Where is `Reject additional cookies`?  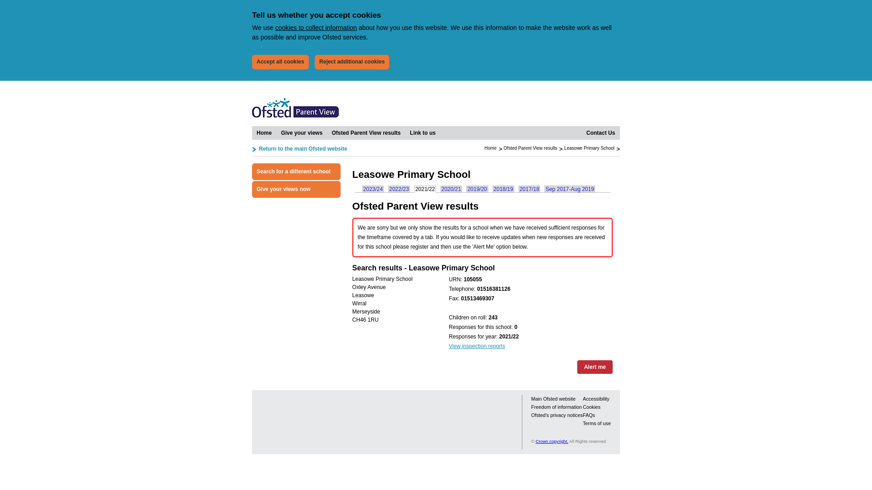 Reject additional cookies is located at coordinates (352, 62).